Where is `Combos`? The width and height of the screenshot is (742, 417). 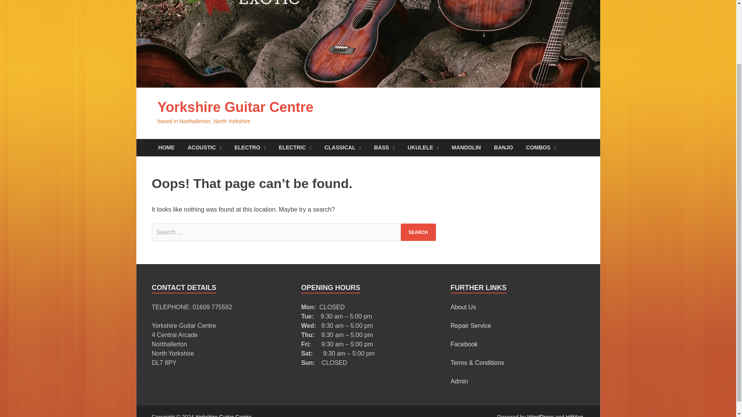 Combos is located at coordinates (541, 147).